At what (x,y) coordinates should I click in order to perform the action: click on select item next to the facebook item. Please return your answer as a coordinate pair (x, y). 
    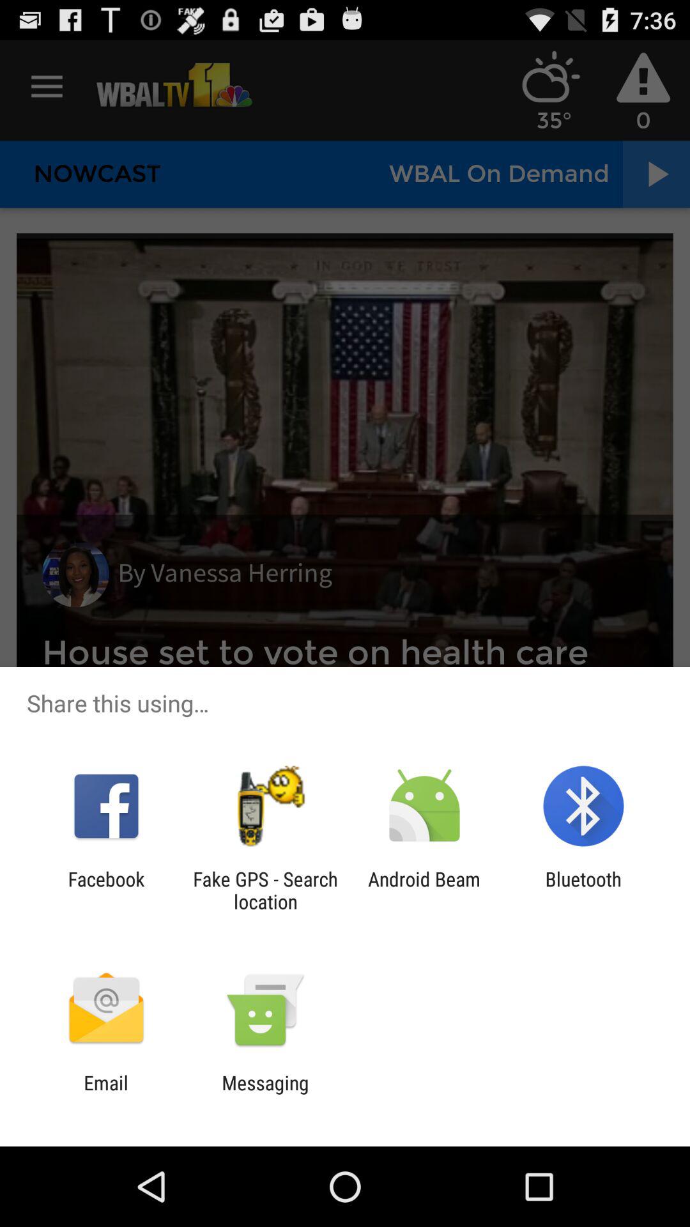
    Looking at the image, I should click on (265, 890).